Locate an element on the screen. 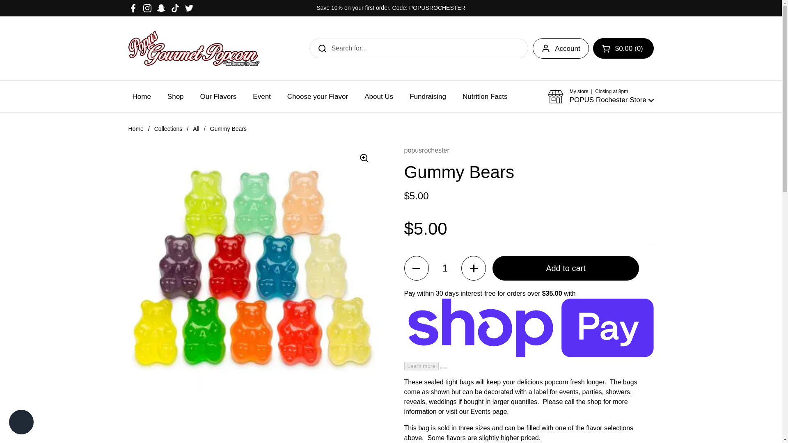 This screenshot has height=443, width=788. Instagram is located at coordinates (147, 8).